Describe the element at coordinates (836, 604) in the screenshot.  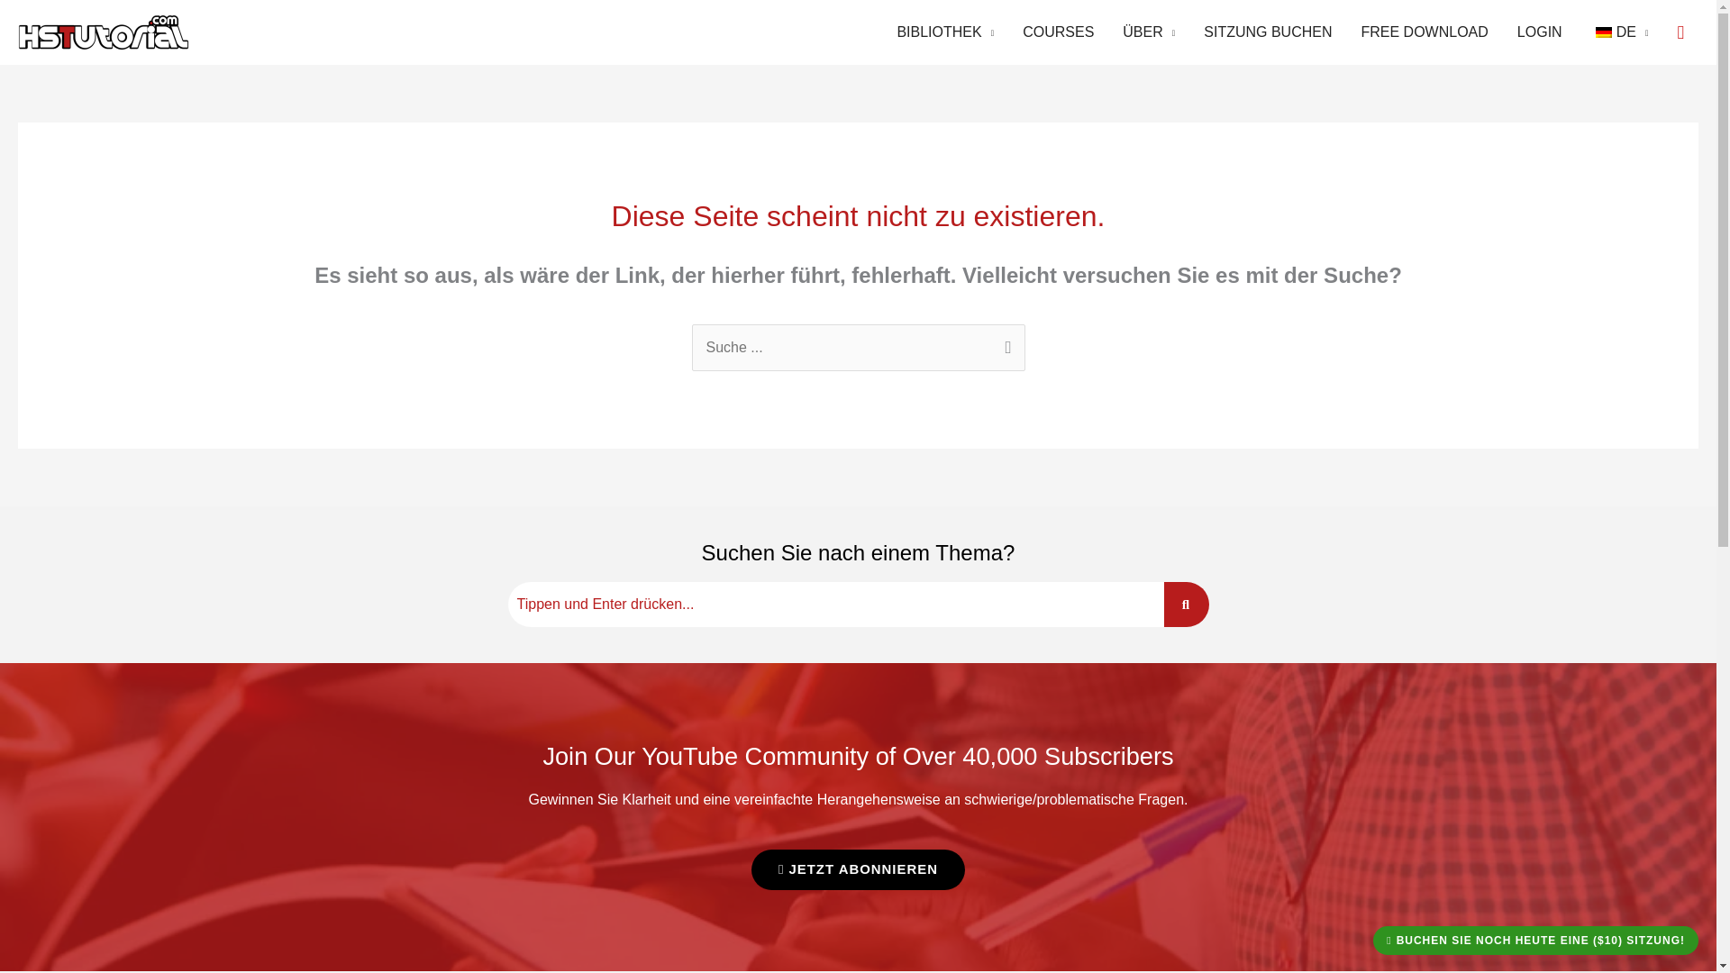
I see `Suche` at that location.